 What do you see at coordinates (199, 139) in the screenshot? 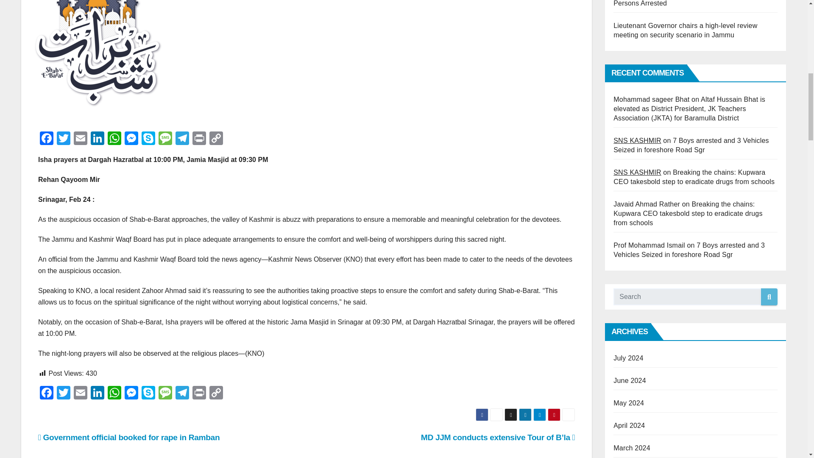
I see `Print` at bounding box center [199, 139].